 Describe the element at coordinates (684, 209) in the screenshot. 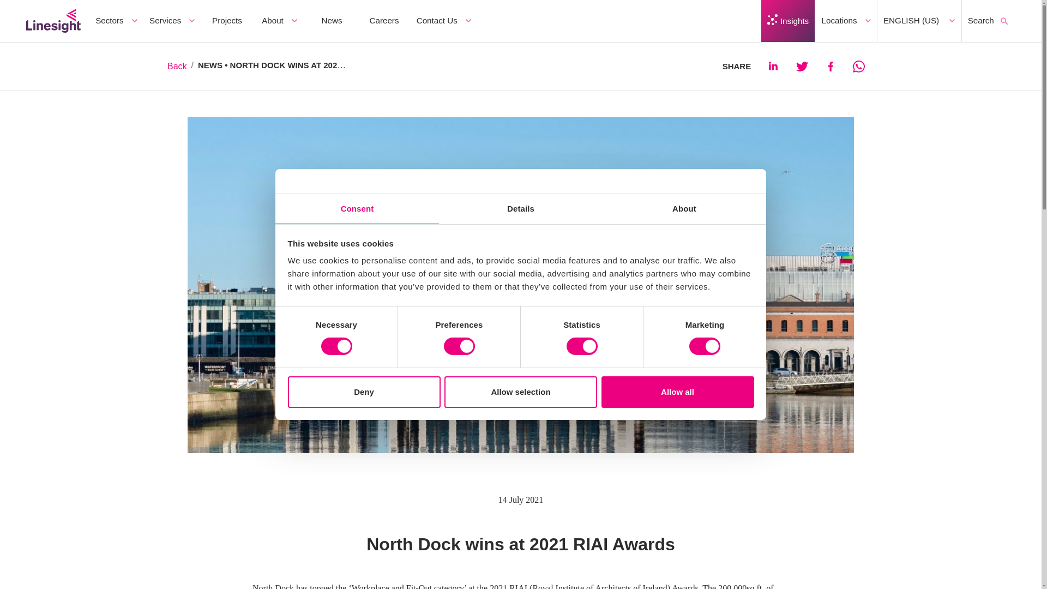

I see `About` at that location.